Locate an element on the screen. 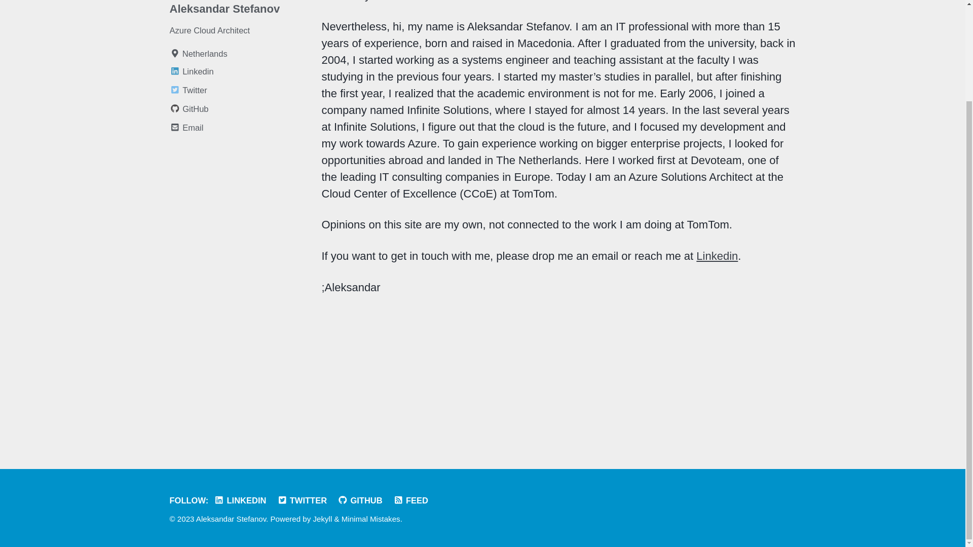  Twitter is located at coordinates (240, 90).